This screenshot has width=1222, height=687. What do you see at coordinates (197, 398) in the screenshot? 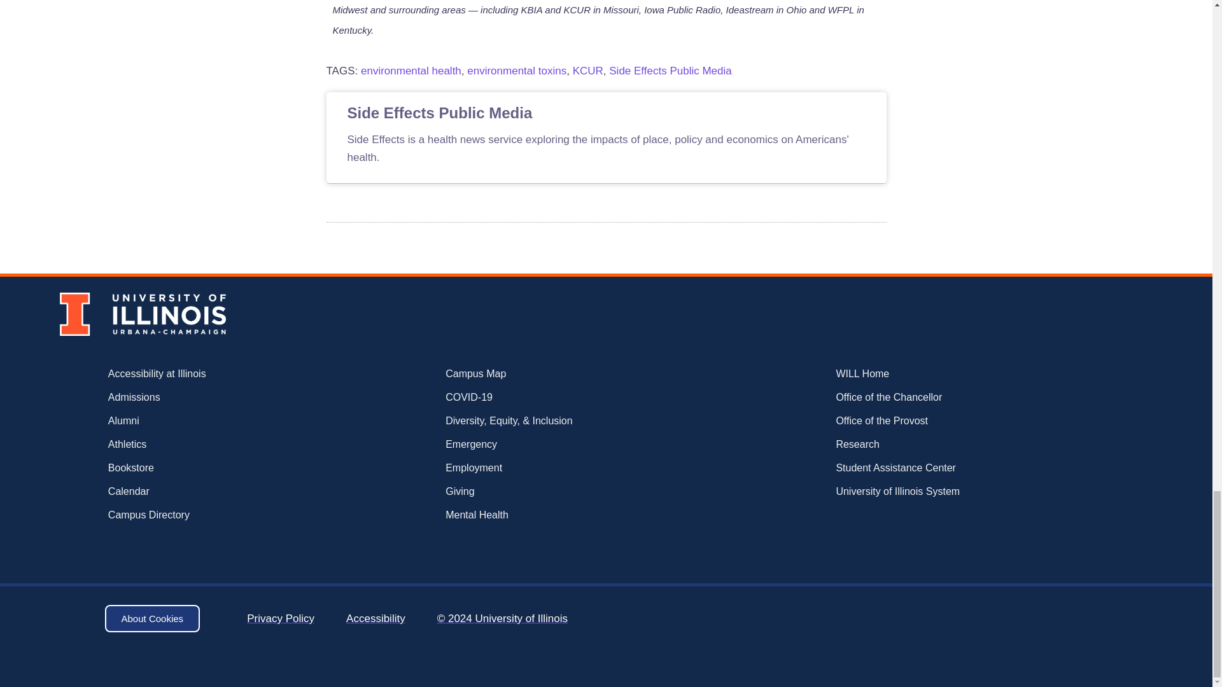
I see `Admissions` at bounding box center [197, 398].